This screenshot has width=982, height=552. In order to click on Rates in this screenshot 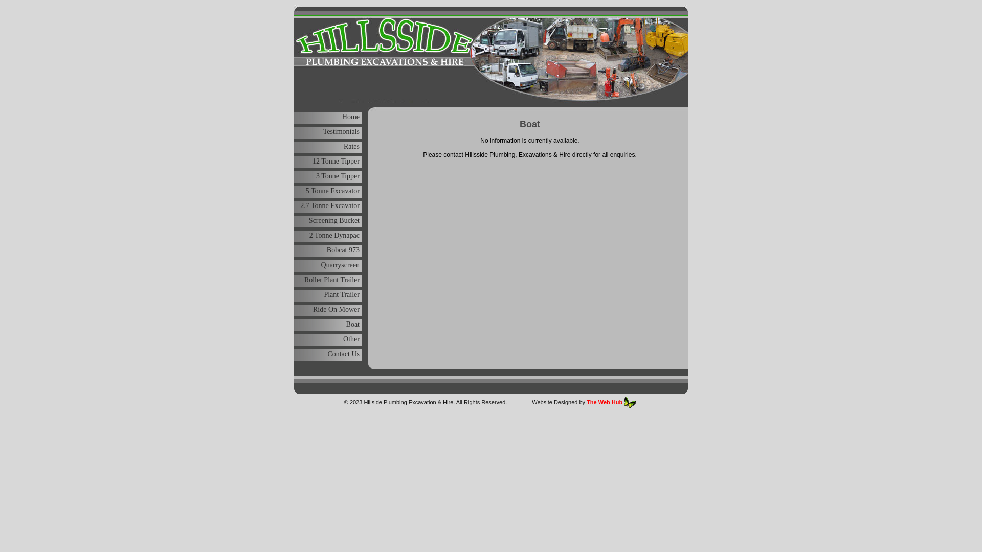, I will do `click(352, 146)`.